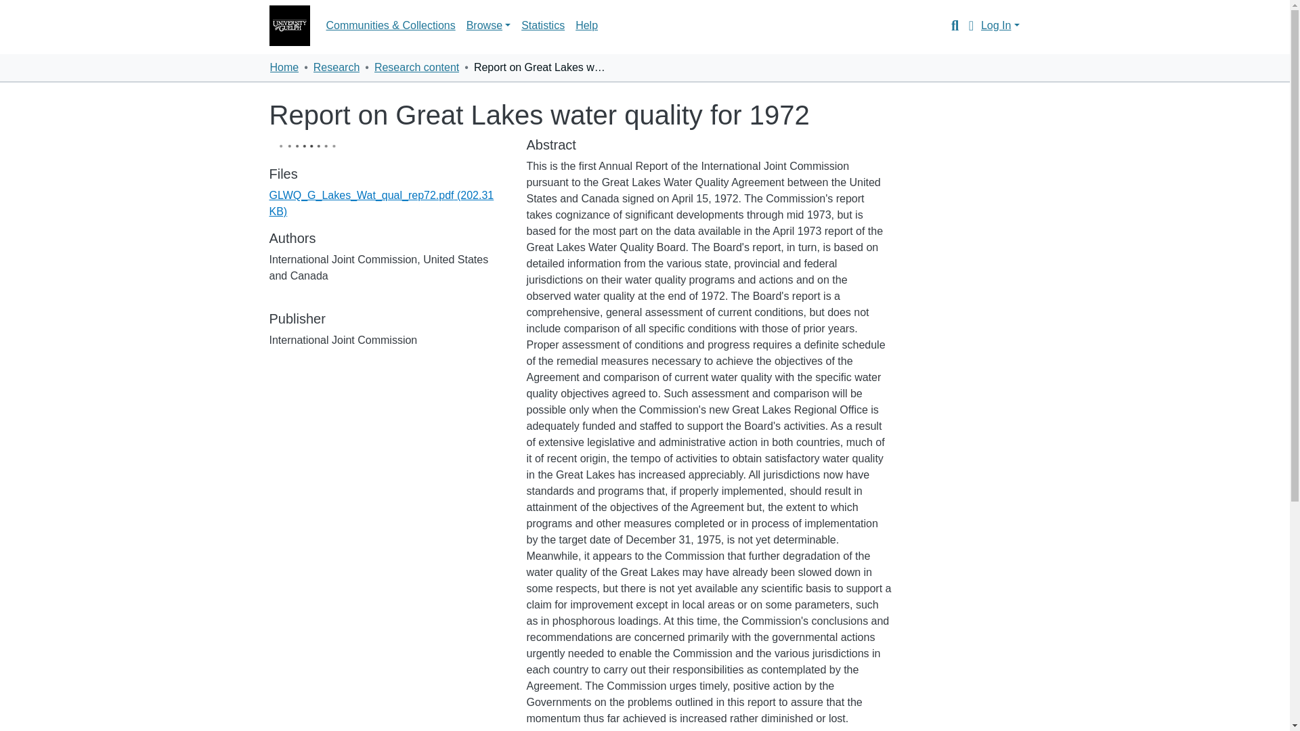 The width and height of the screenshot is (1300, 731). Describe the element at coordinates (971, 25) in the screenshot. I see `Language switch` at that location.